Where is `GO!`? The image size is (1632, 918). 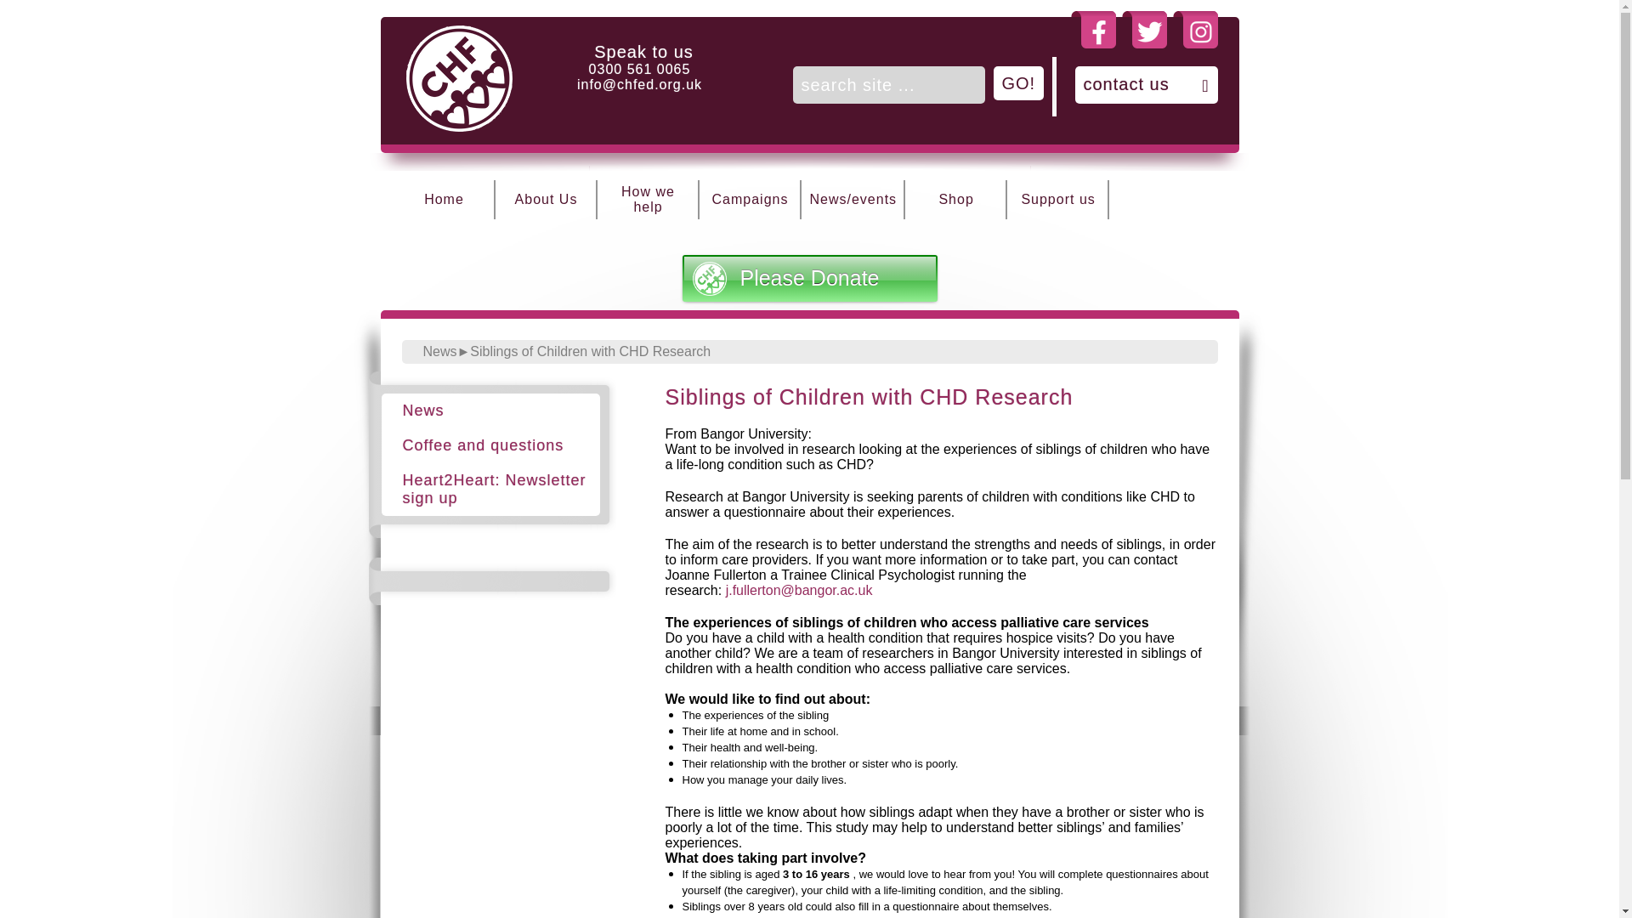
GO! is located at coordinates (1018, 82).